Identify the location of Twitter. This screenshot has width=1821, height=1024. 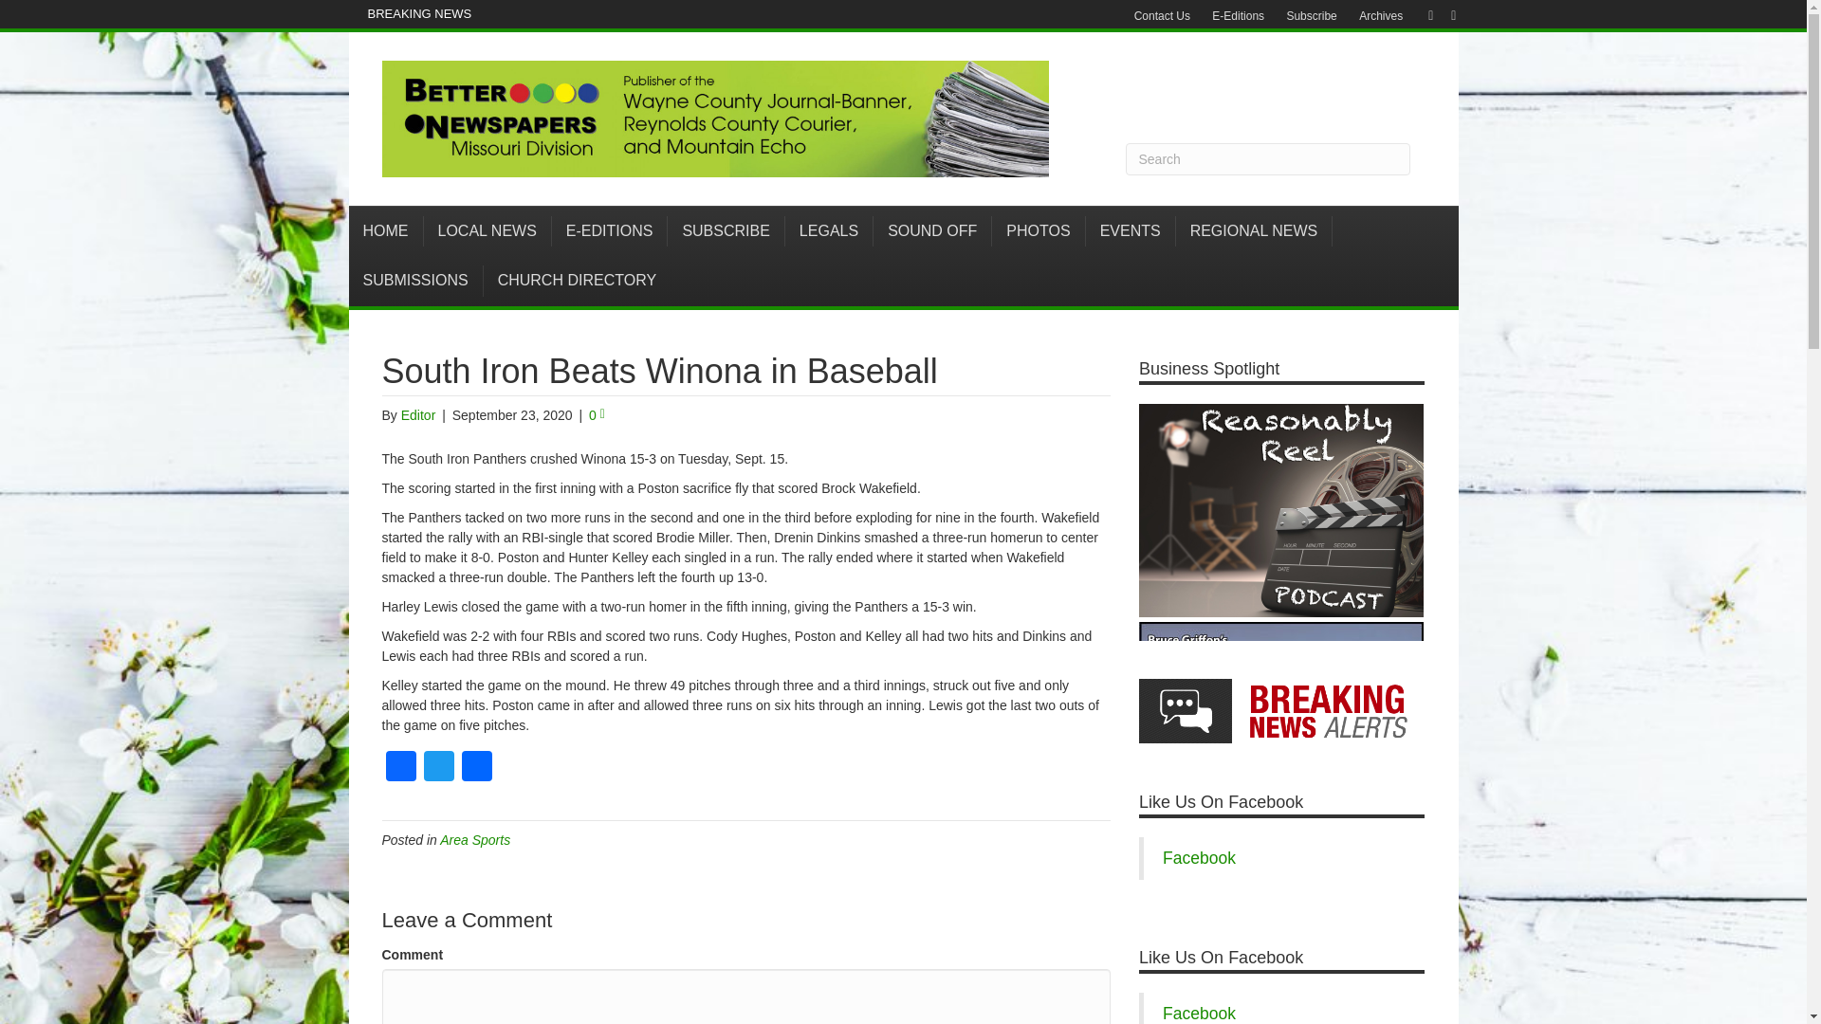
(437, 768).